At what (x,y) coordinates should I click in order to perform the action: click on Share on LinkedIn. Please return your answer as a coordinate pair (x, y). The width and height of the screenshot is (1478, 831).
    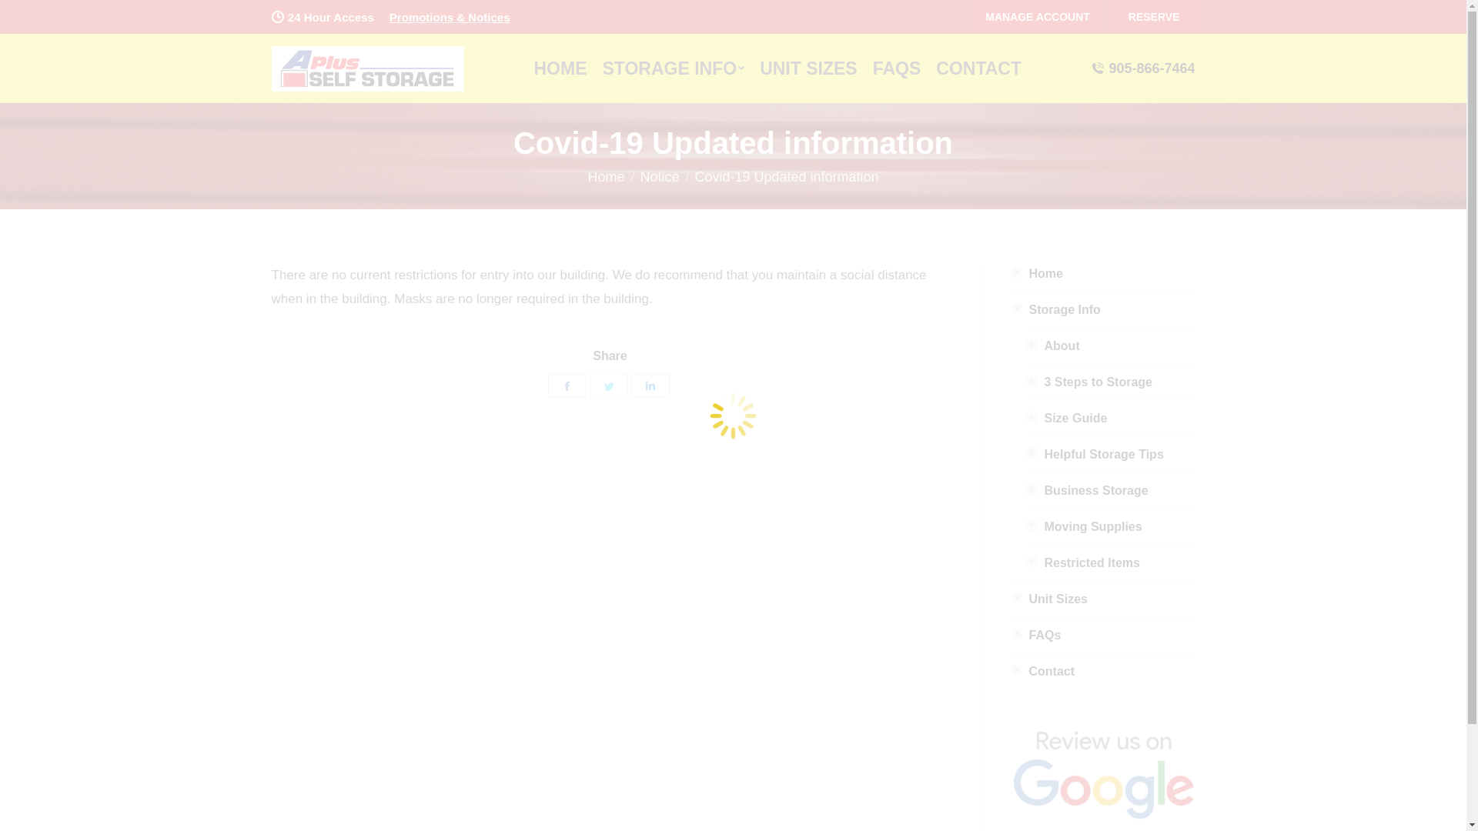
    Looking at the image, I should click on (650, 385).